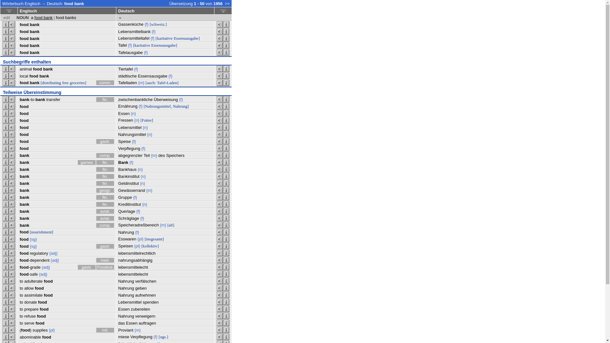 This screenshot has height=343, width=610. I want to click on food, so click(24, 232).